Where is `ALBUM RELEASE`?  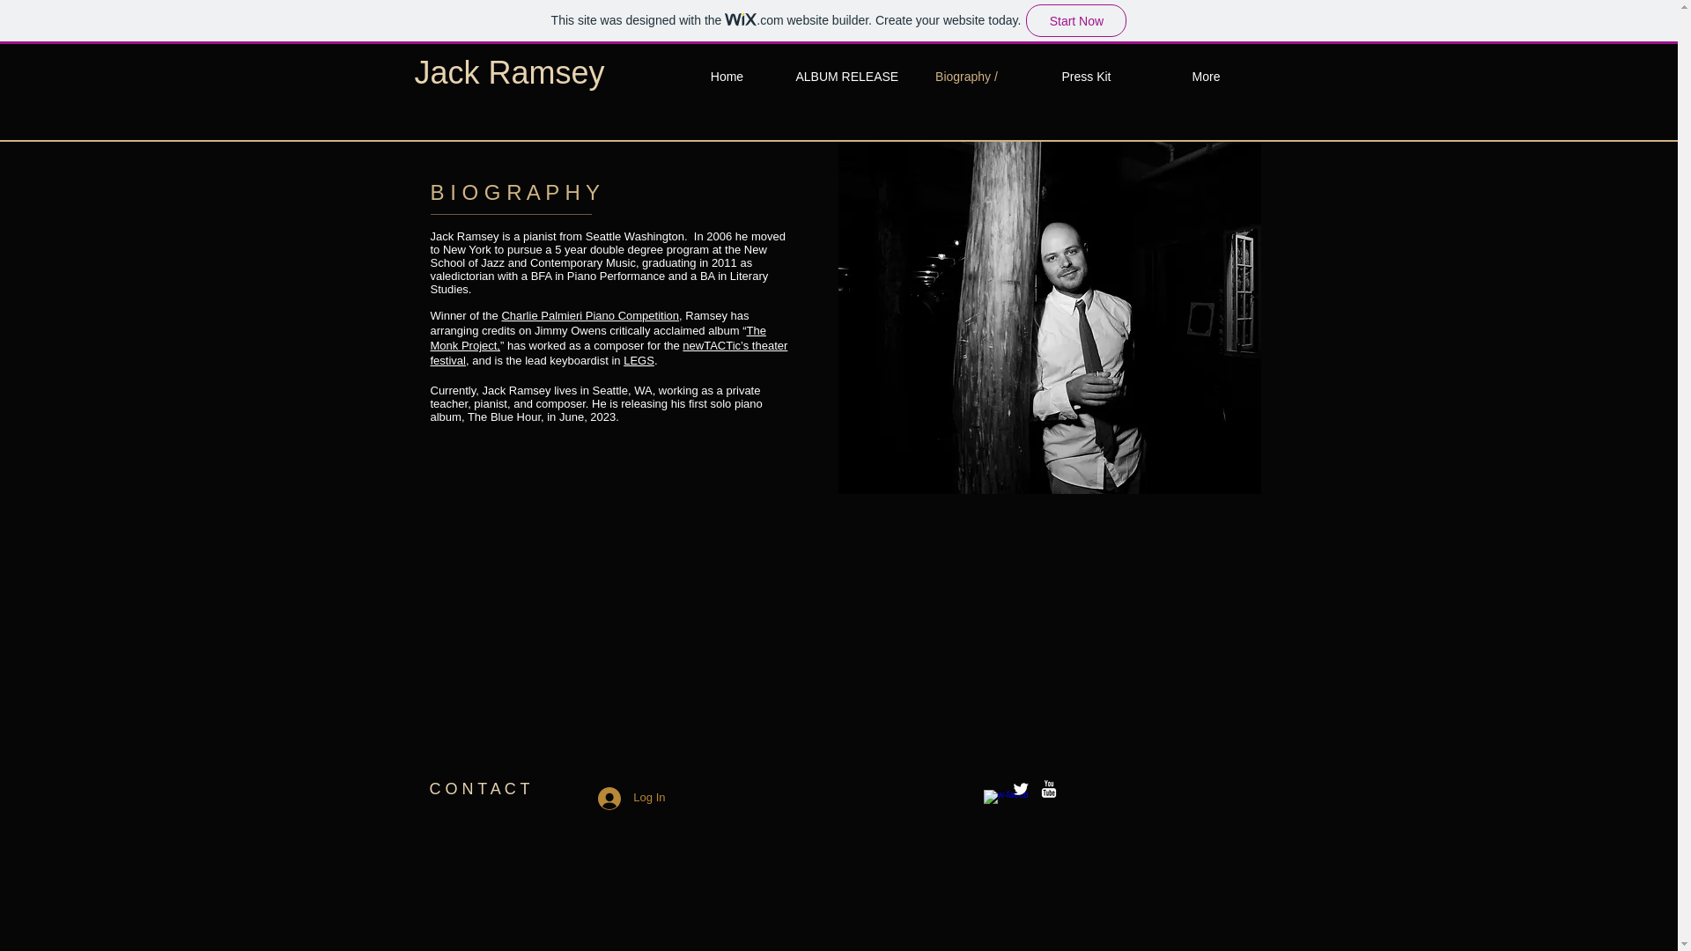
ALBUM RELEASE is located at coordinates (847, 76).